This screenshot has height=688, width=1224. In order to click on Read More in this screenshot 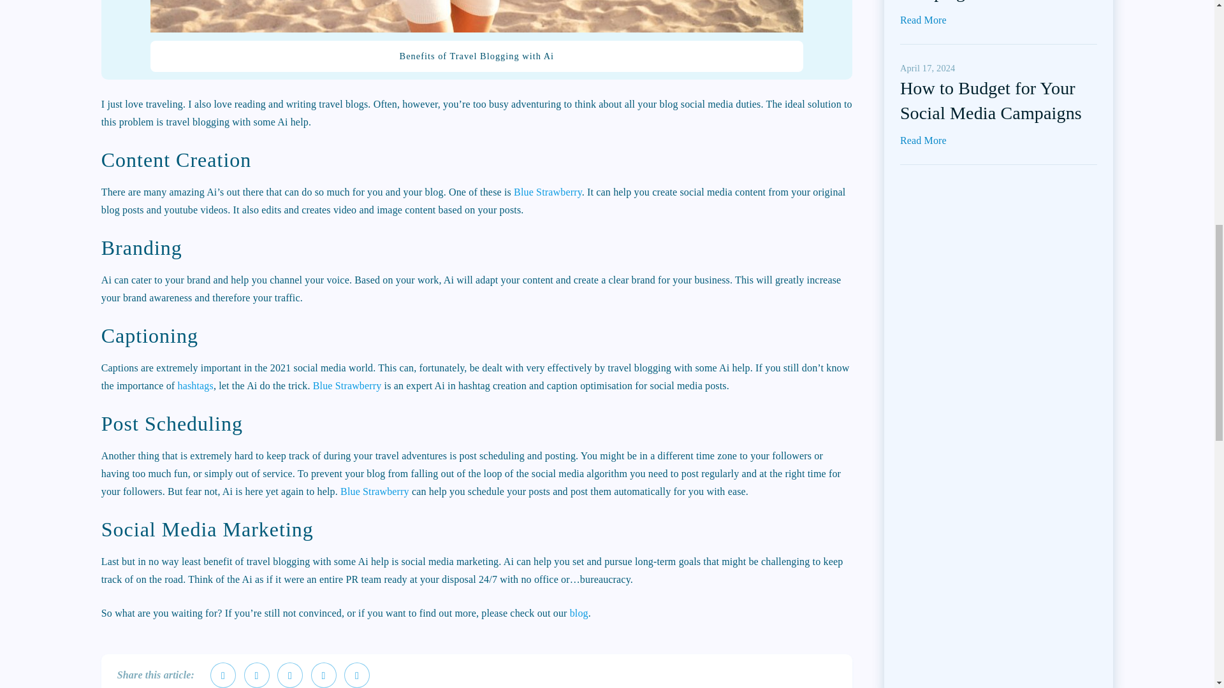, I will do `click(923, 19)`.